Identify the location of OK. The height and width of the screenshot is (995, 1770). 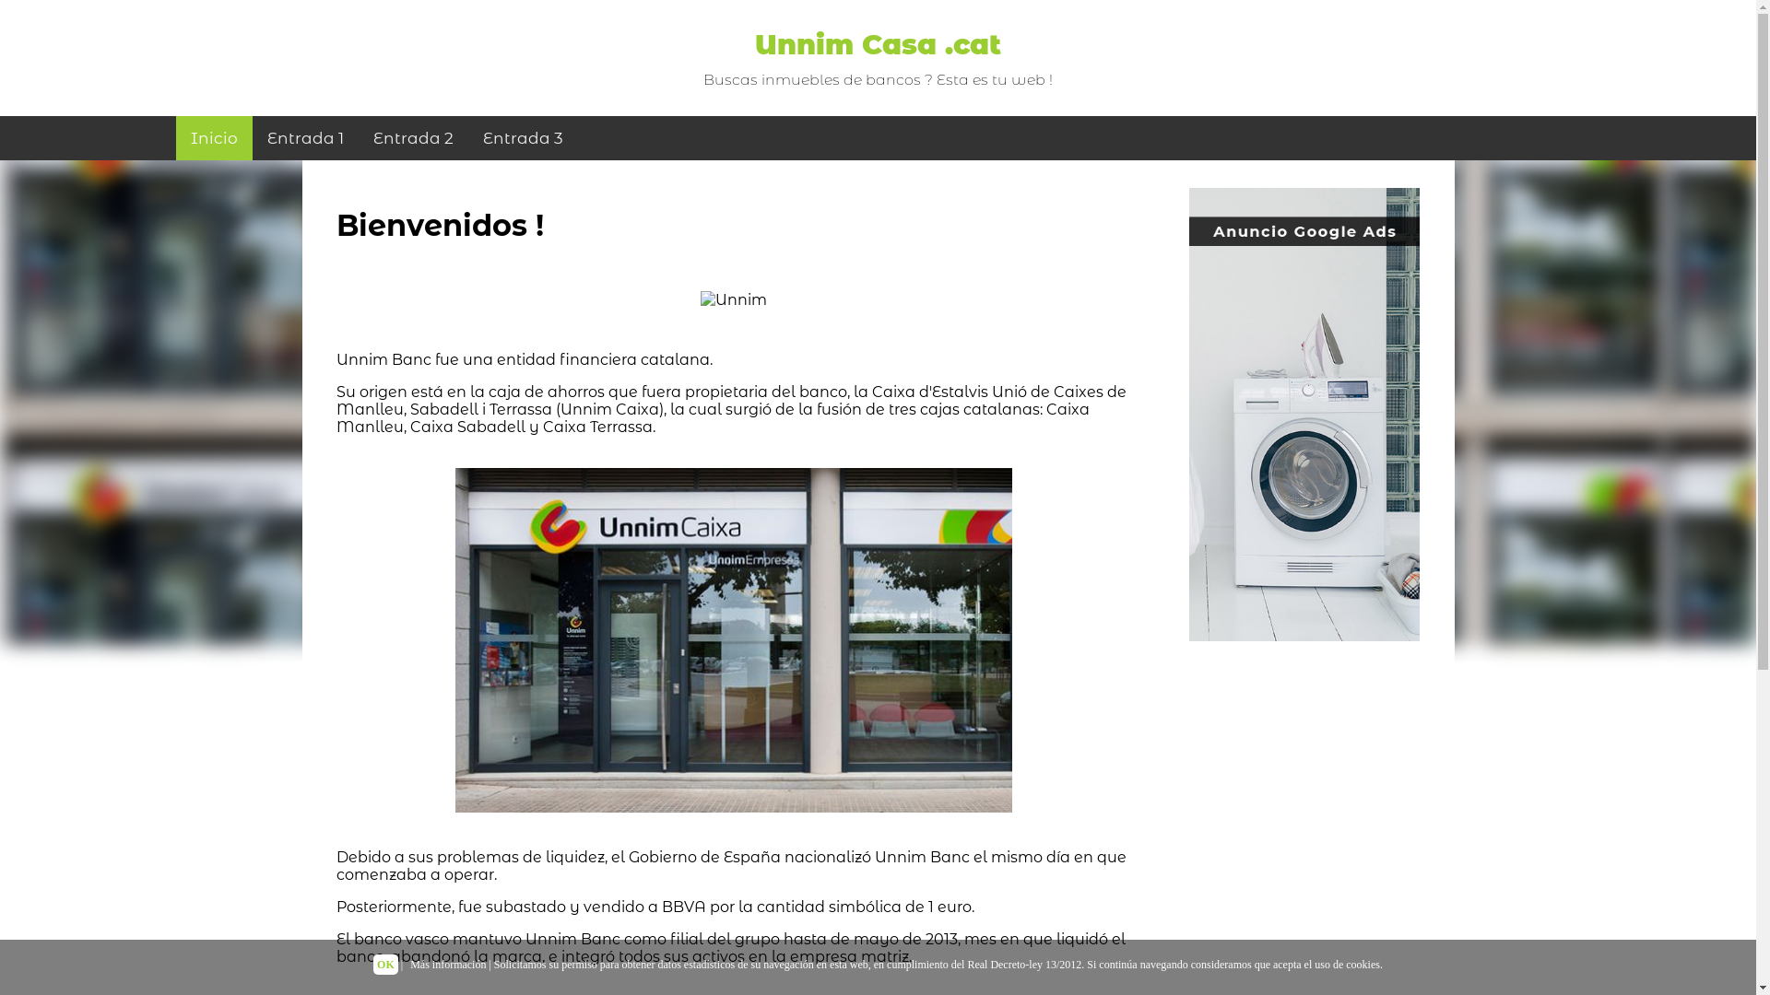
(385, 965).